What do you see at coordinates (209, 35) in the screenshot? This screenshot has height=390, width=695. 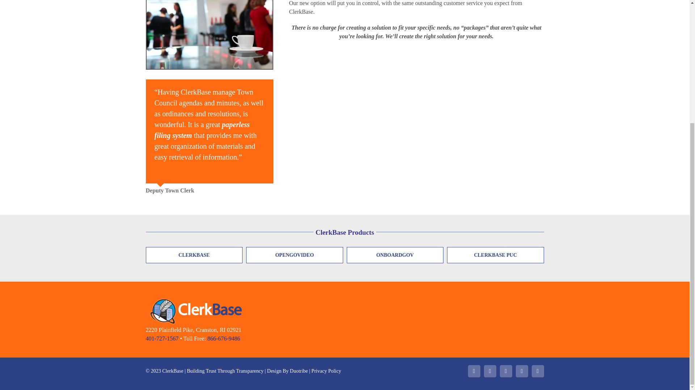 I see `meeting01` at bounding box center [209, 35].